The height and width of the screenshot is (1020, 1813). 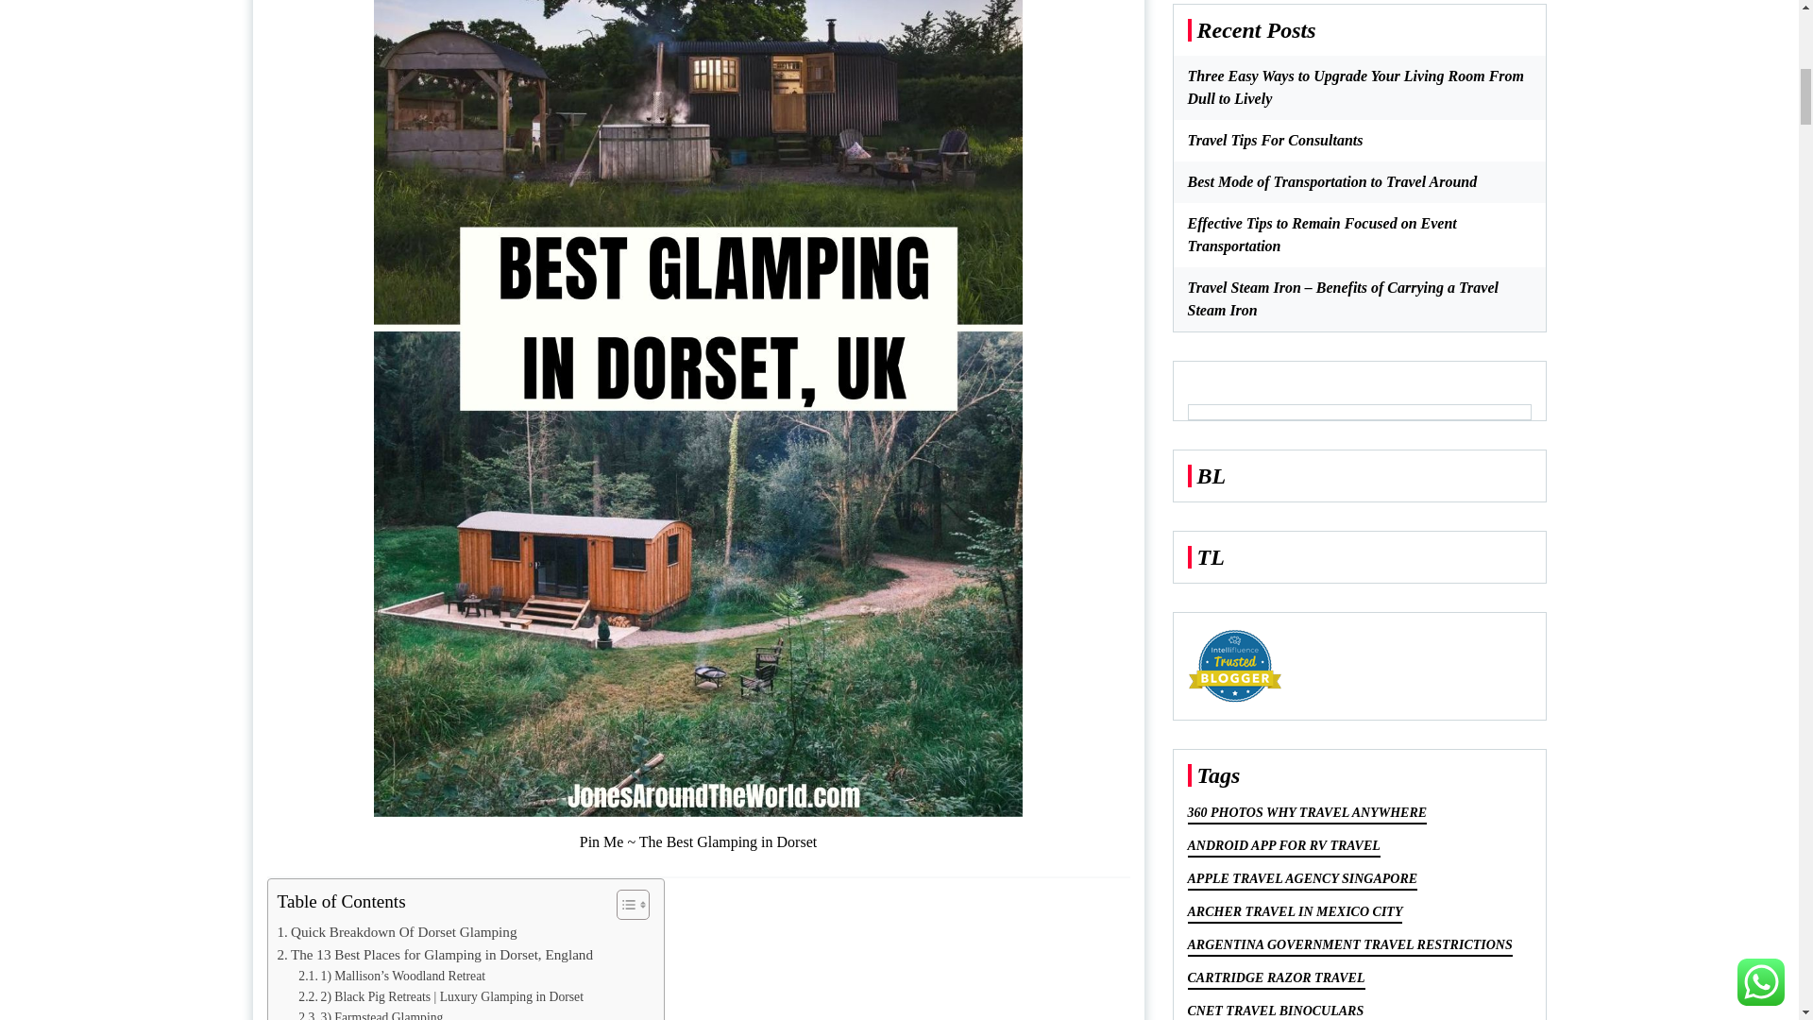 What do you see at coordinates (435, 954) in the screenshot?
I see `The 13 Best Places for Glamping in Dorset, England` at bounding box center [435, 954].